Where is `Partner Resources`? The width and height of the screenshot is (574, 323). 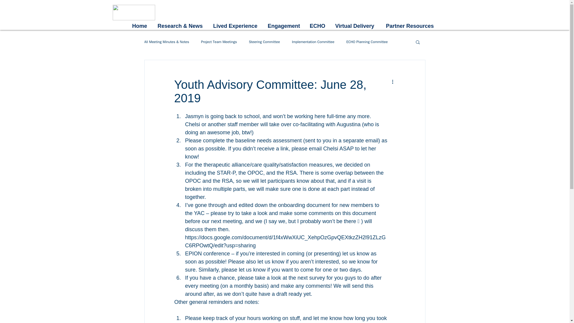 Partner Resources is located at coordinates (410, 26).